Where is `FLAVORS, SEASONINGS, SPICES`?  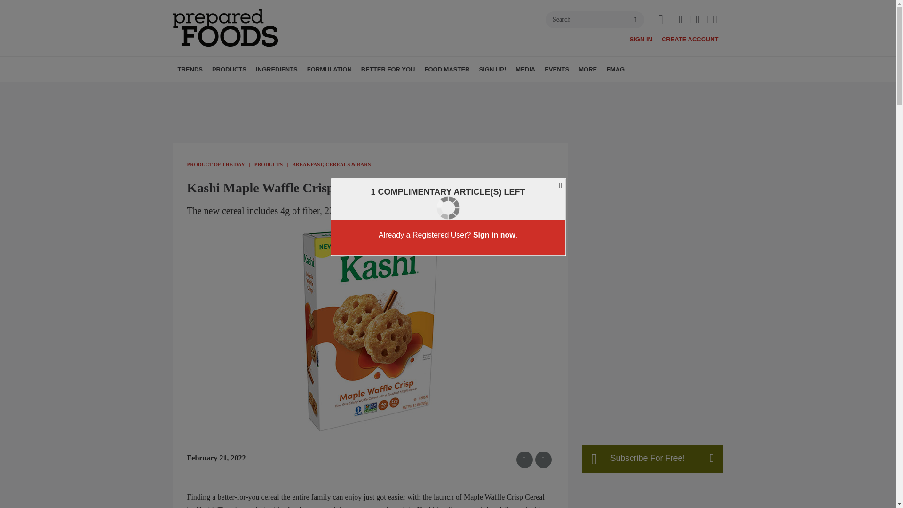 FLAVORS, SEASONINGS, SPICES is located at coordinates (324, 90).